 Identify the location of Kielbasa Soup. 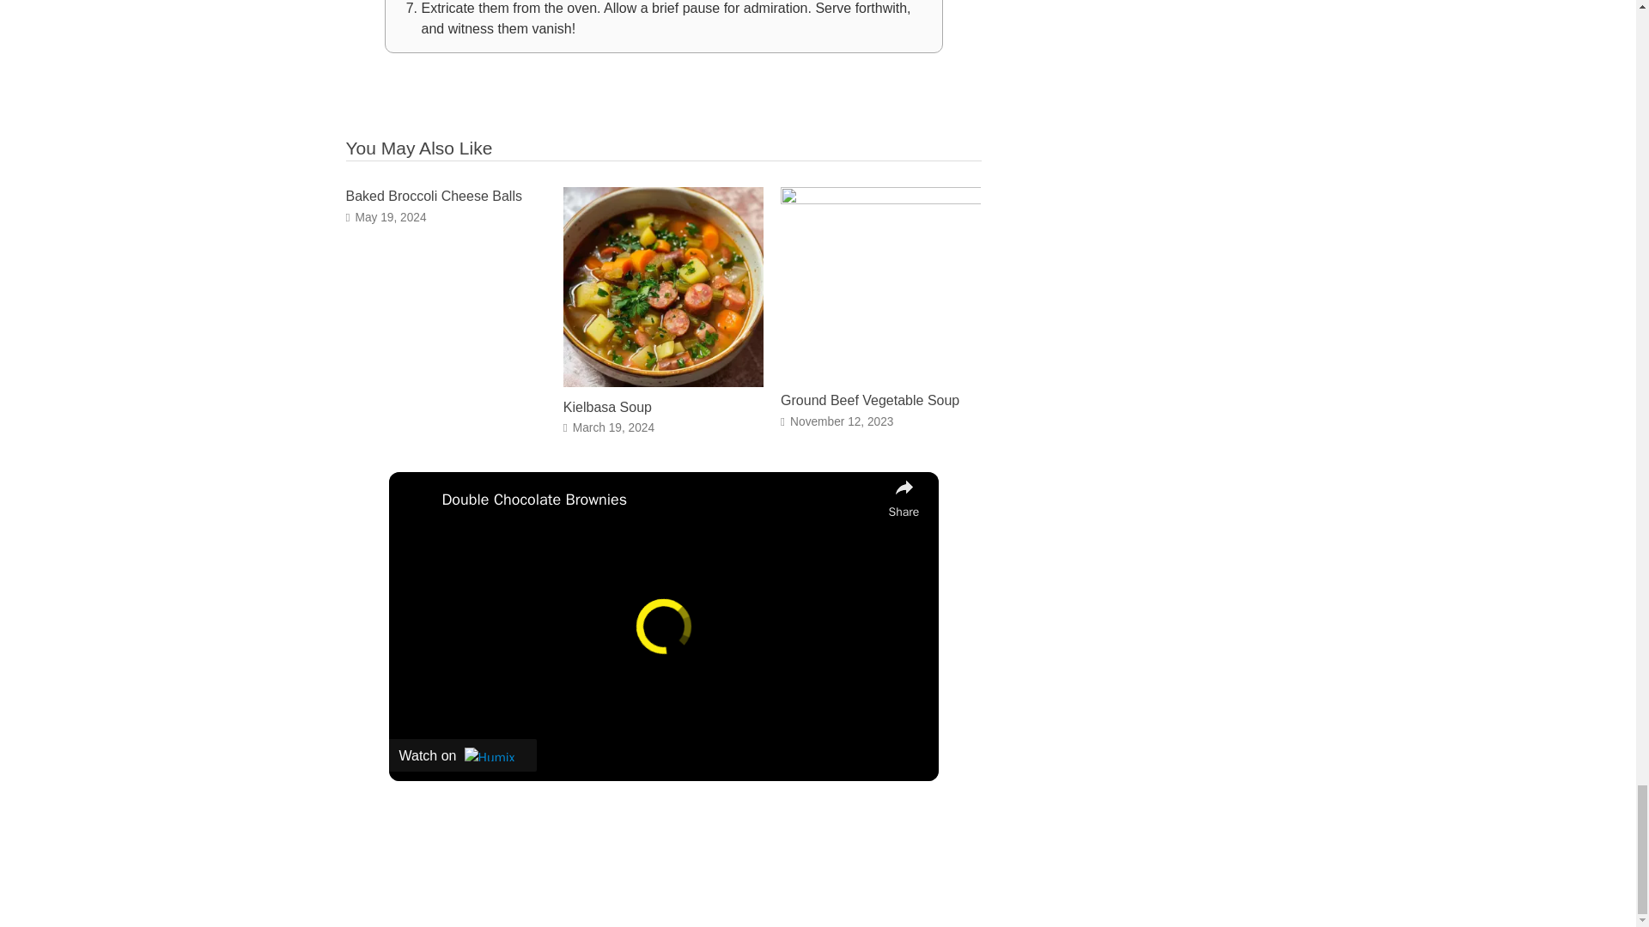
(663, 382).